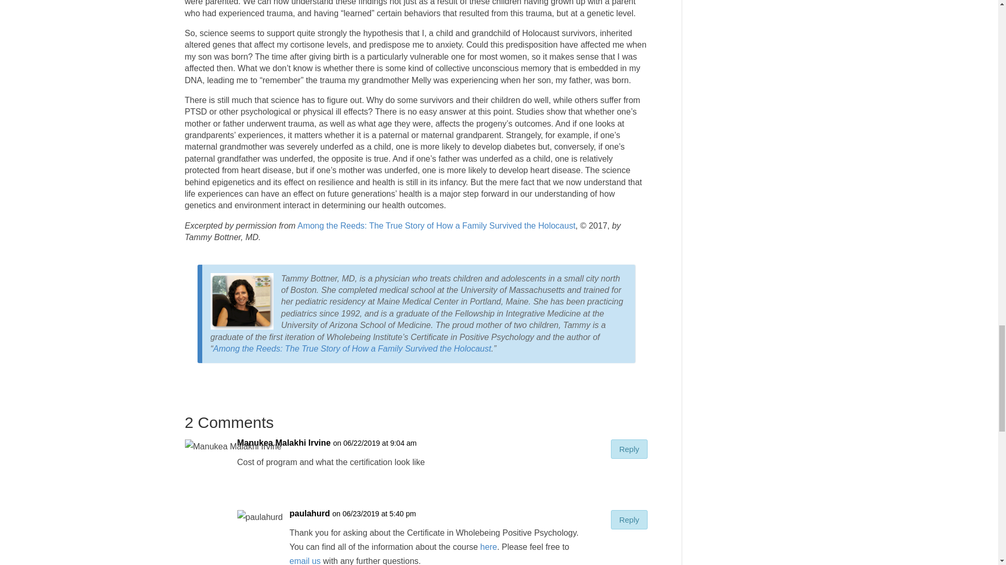 This screenshot has height=565, width=1006. Describe the element at coordinates (305, 561) in the screenshot. I see `email us` at that location.